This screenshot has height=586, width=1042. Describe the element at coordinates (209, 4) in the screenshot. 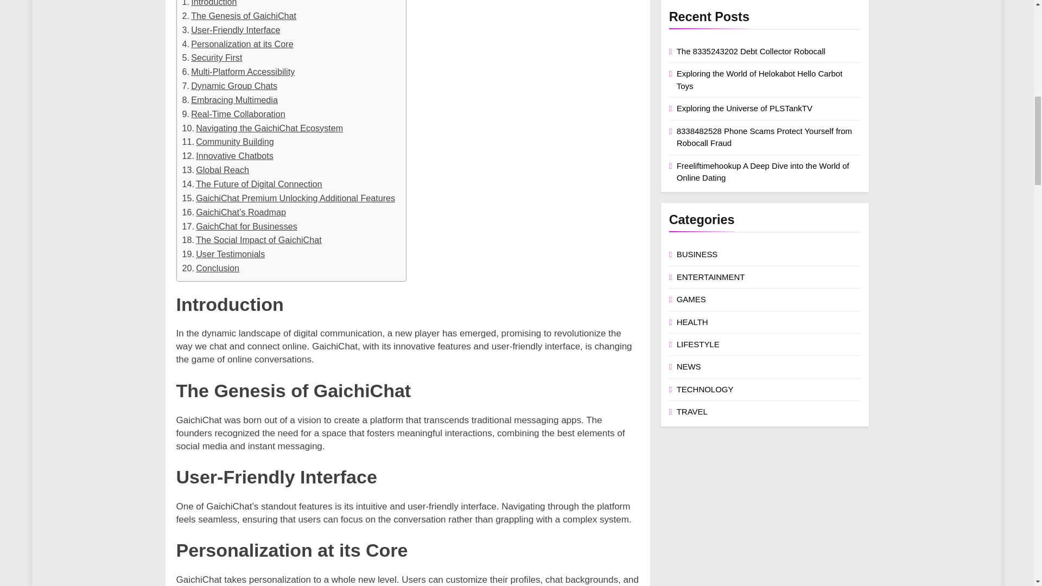

I see `Introduction` at that location.